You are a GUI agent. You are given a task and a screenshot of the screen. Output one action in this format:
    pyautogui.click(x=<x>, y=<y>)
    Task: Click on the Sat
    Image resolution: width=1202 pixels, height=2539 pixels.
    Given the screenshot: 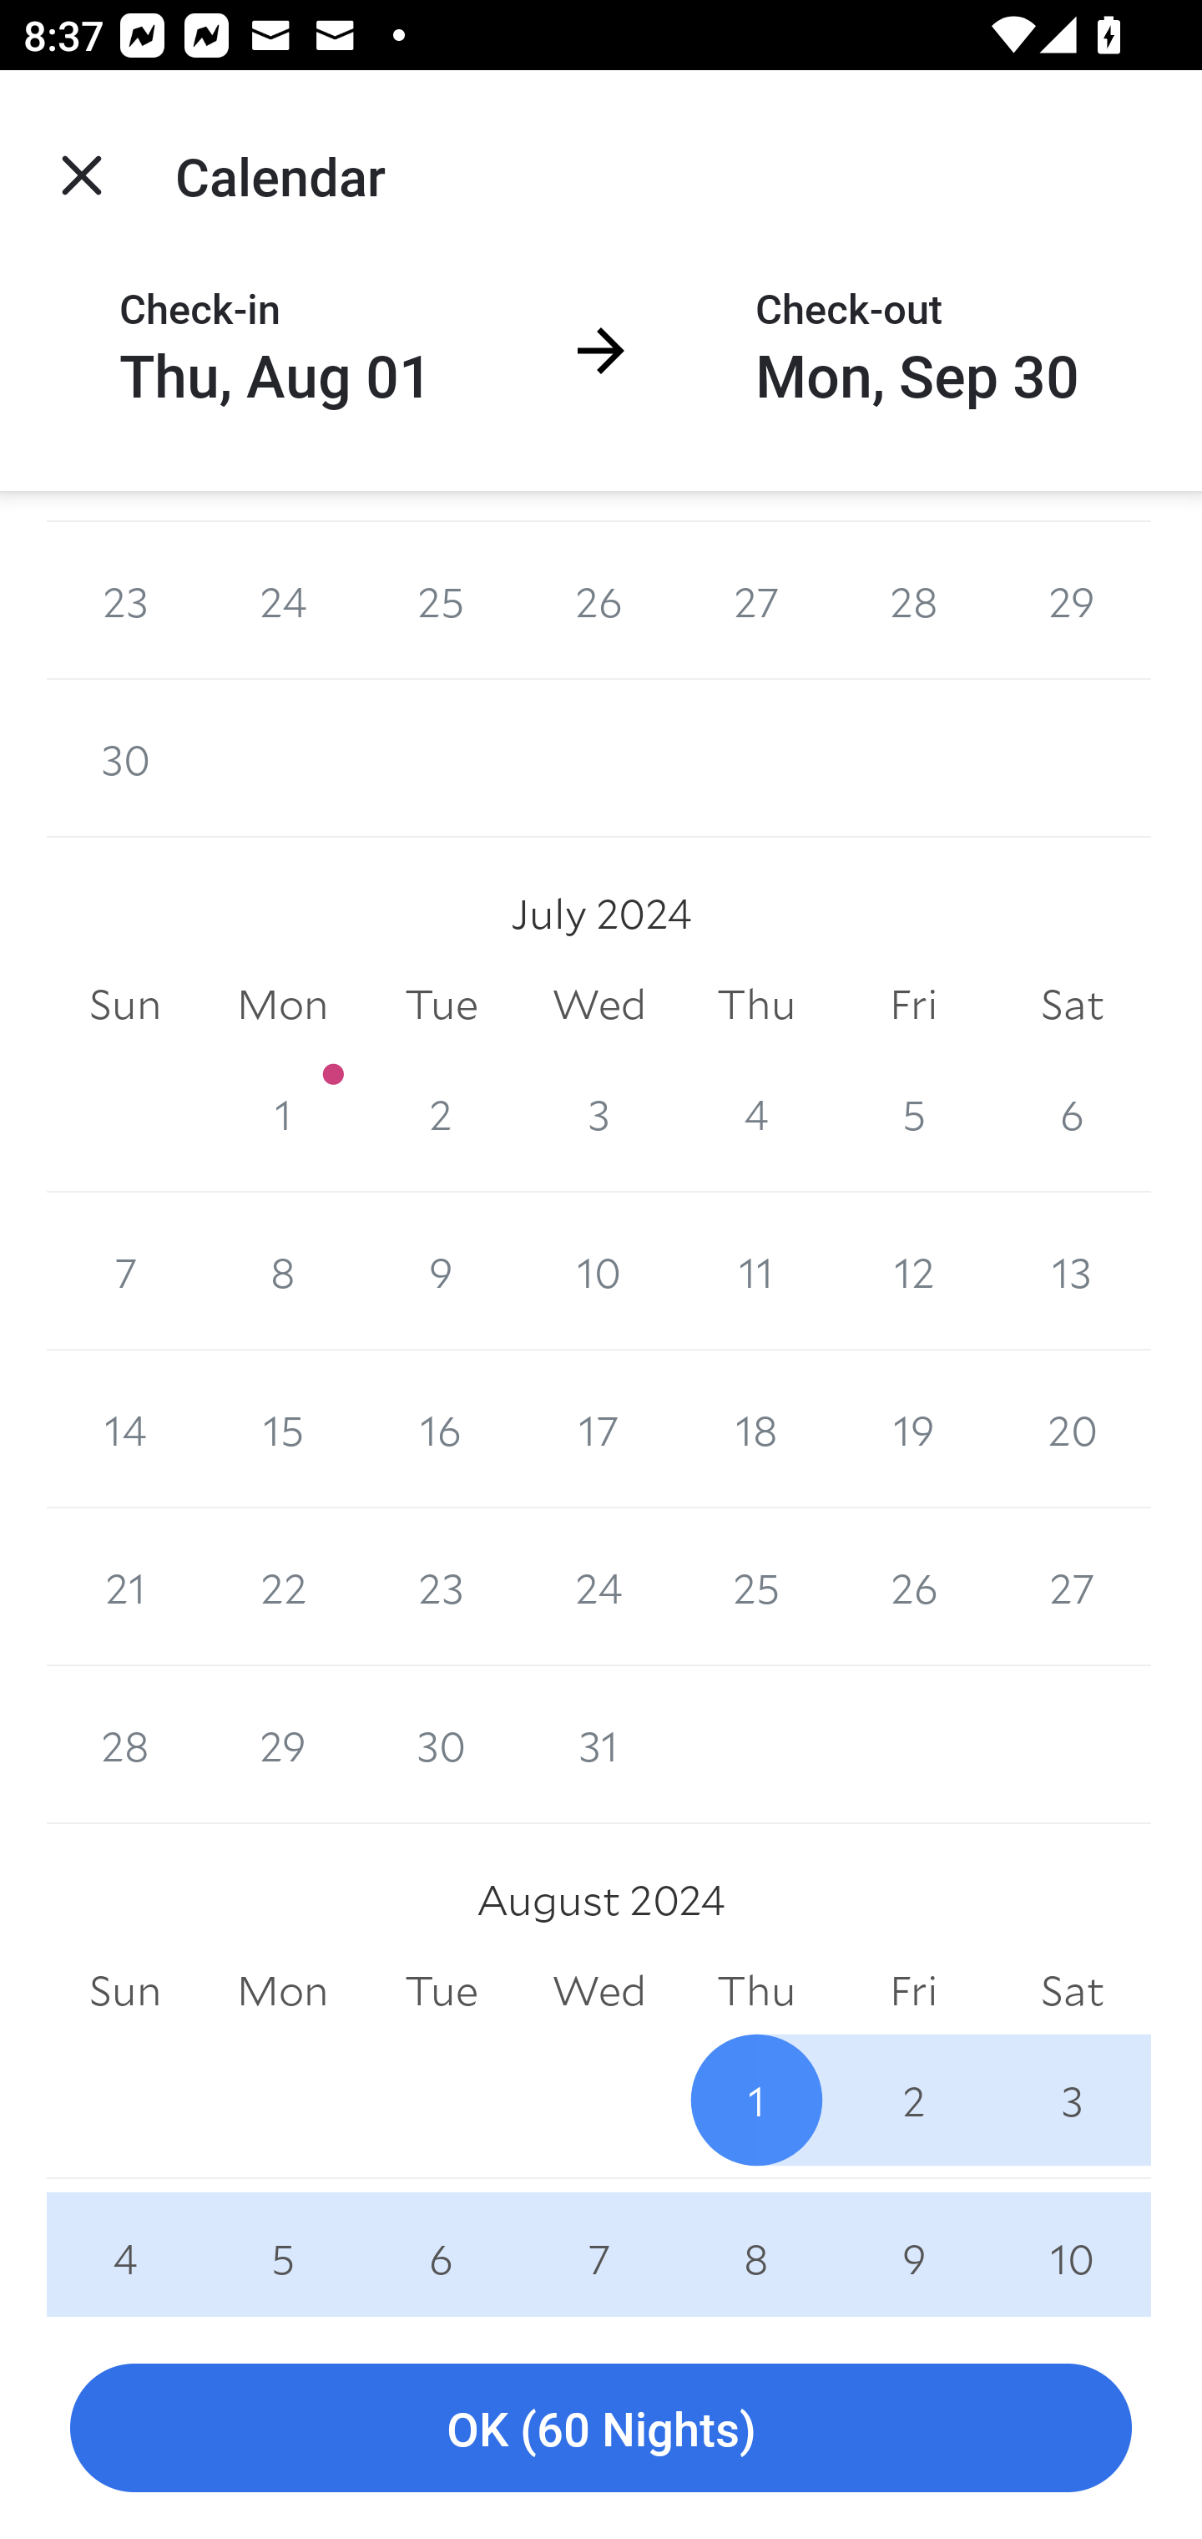 What is the action you would take?
    pyautogui.click(x=1072, y=1006)
    